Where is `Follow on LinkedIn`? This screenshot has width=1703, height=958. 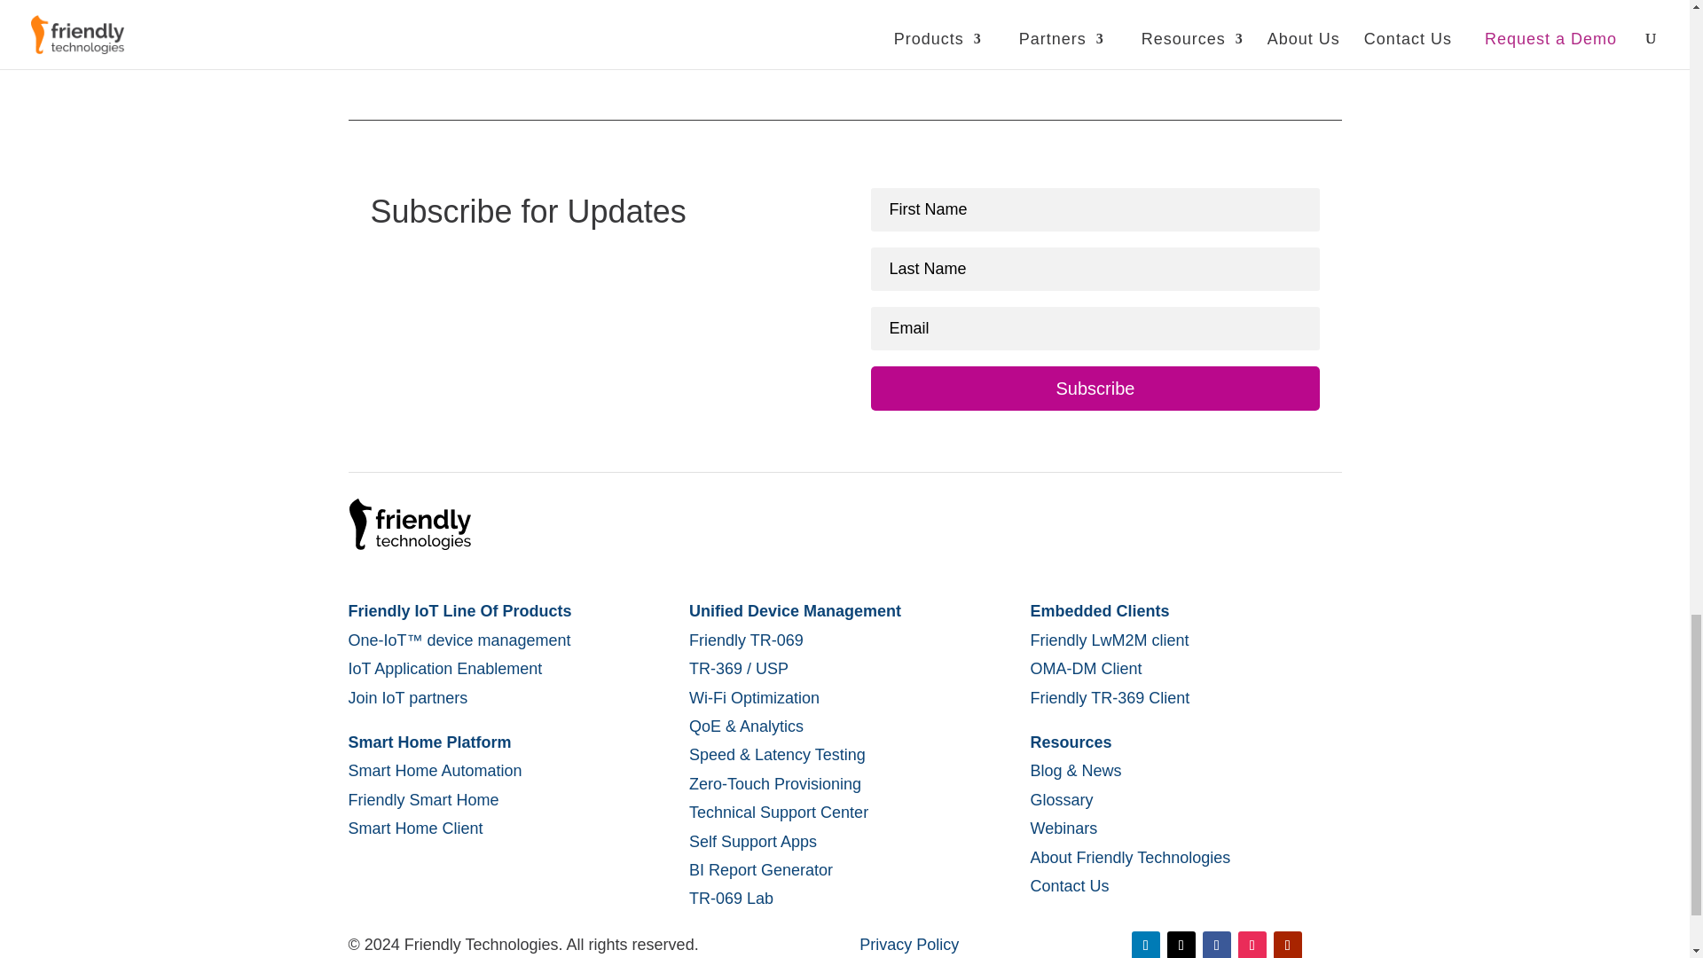 Follow on LinkedIn is located at coordinates (1146, 944).